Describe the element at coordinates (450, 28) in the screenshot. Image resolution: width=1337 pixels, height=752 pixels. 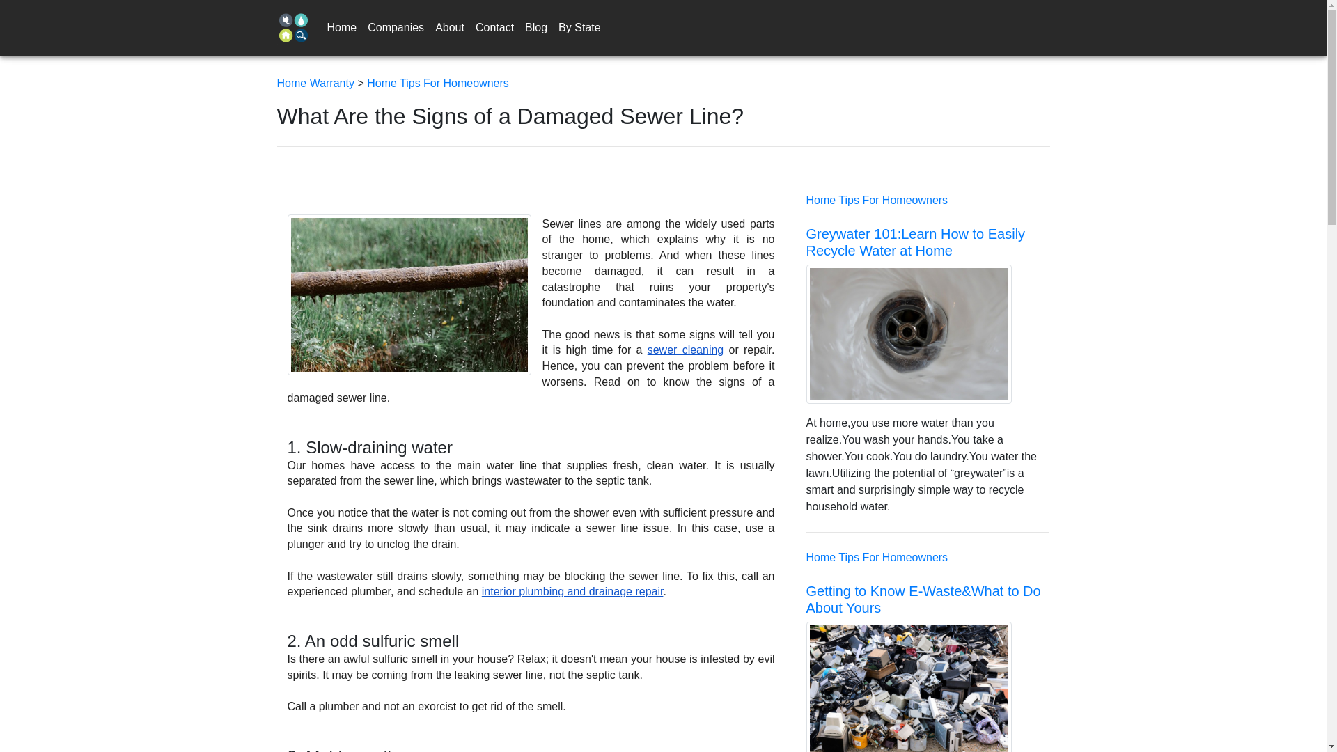
I see `About` at that location.